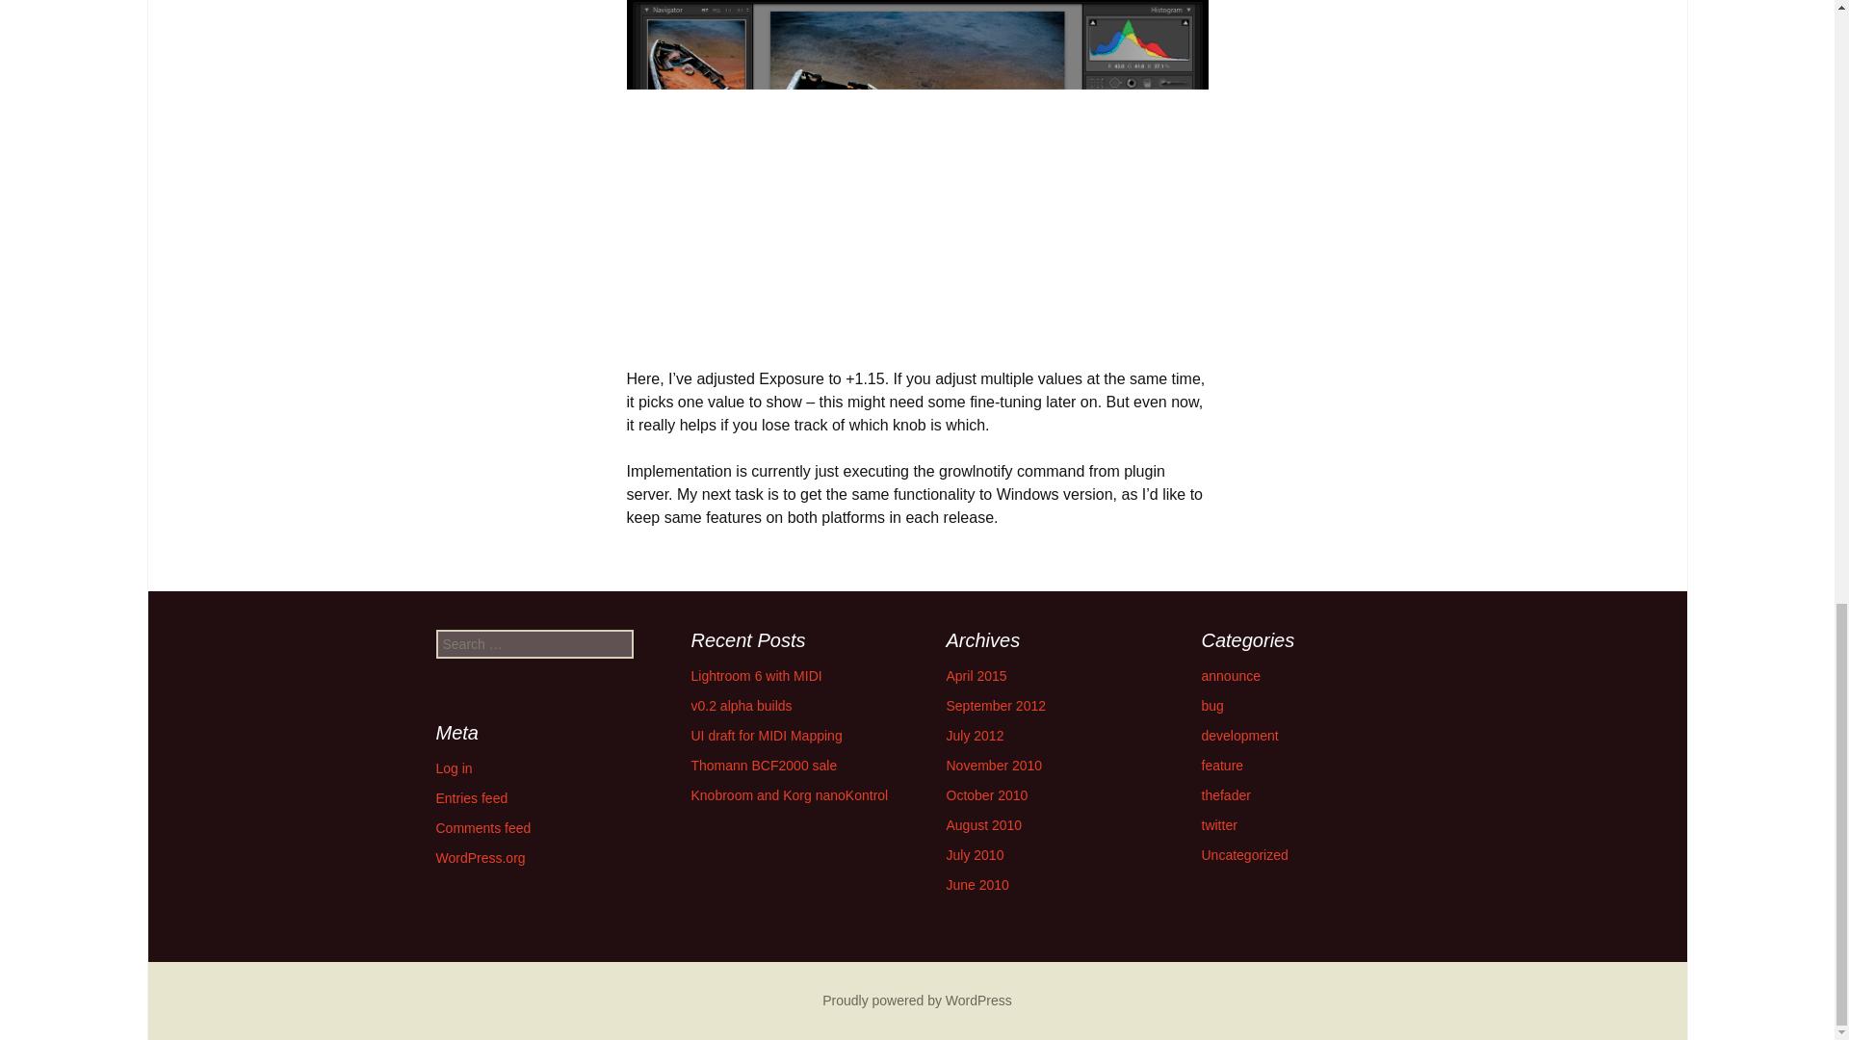  Describe the element at coordinates (917, 170) in the screenshot. I see `Lightroom with Growl notification` at that location.